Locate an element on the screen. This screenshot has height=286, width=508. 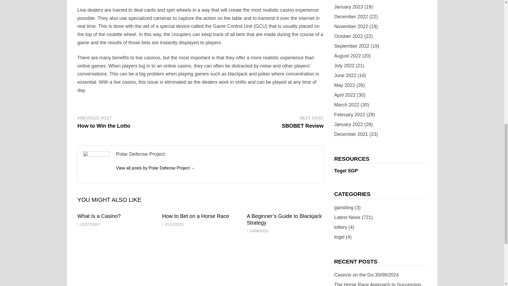
How to Bet on a Horse Race is located at coordinates (103, 122).